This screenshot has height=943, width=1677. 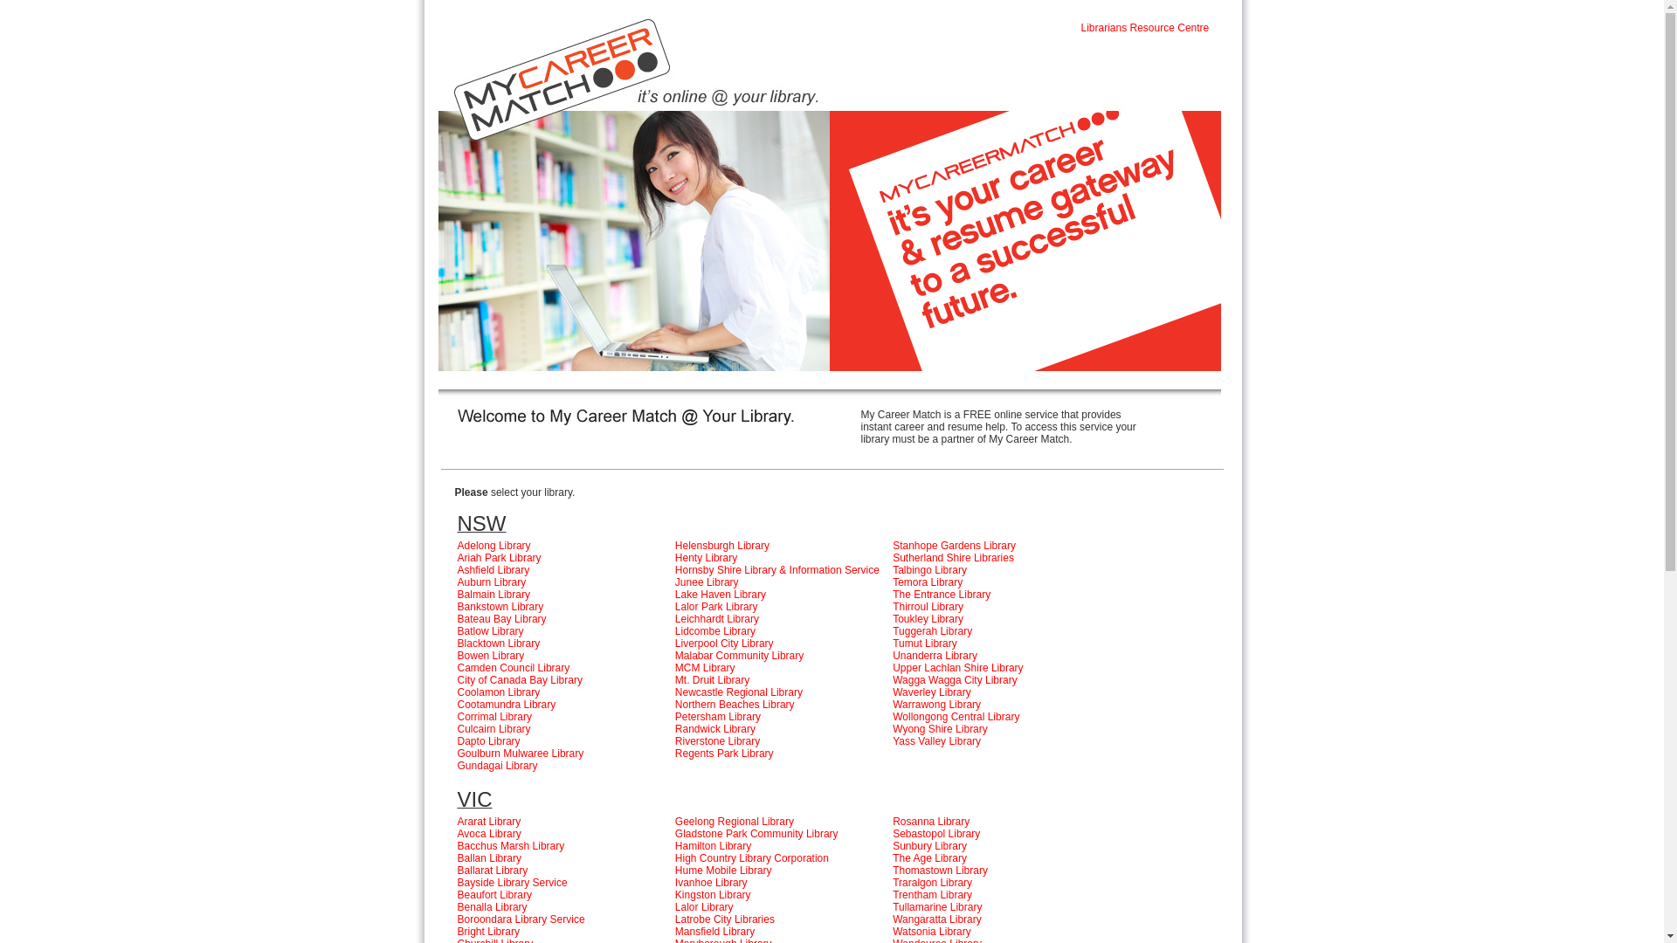 I want to click on Hornsby Shire Library & Information Service, so click(x=778, y=570).